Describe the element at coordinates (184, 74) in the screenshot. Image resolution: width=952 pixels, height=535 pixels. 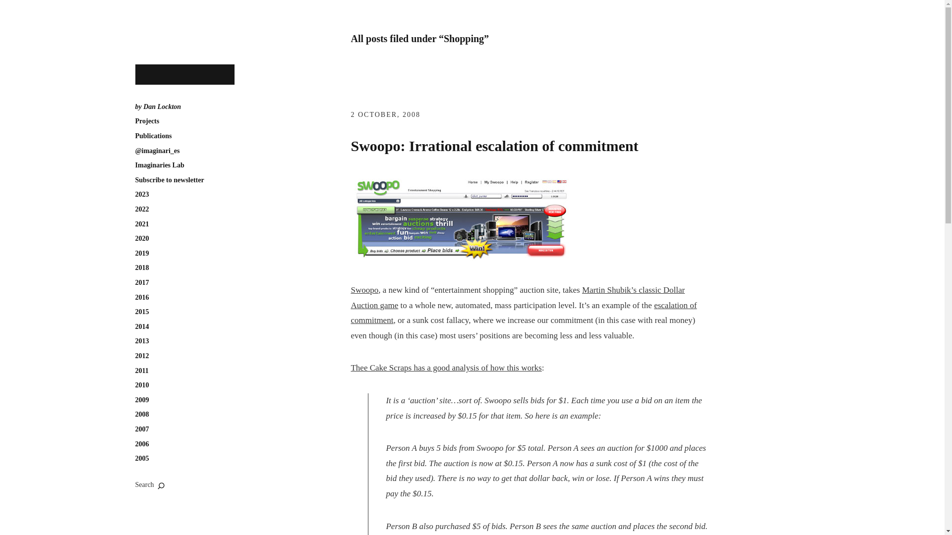
I see `architectures by Dan Lockton` at that location.